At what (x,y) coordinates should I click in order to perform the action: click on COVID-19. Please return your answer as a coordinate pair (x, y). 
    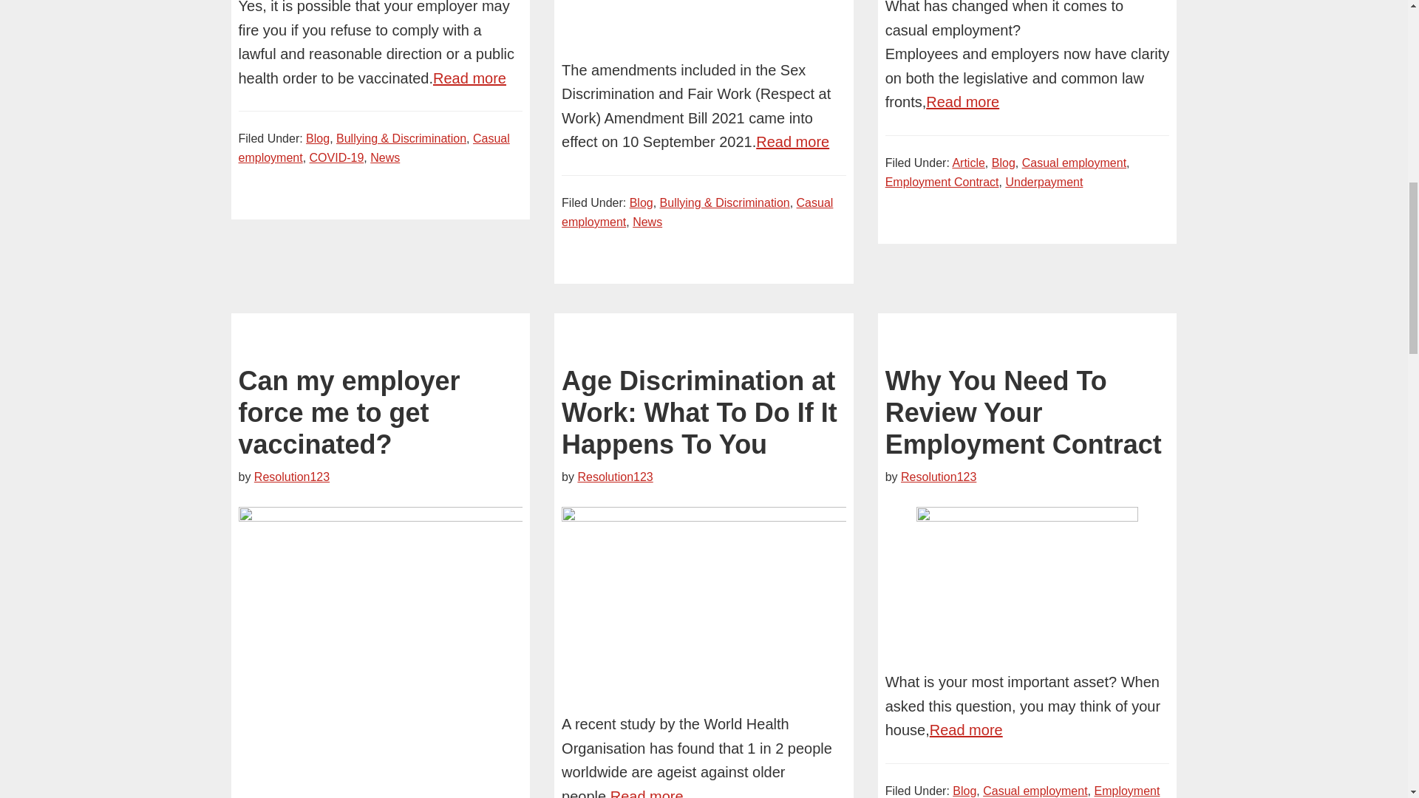
    Looking at the image, I should click on (337, 158).